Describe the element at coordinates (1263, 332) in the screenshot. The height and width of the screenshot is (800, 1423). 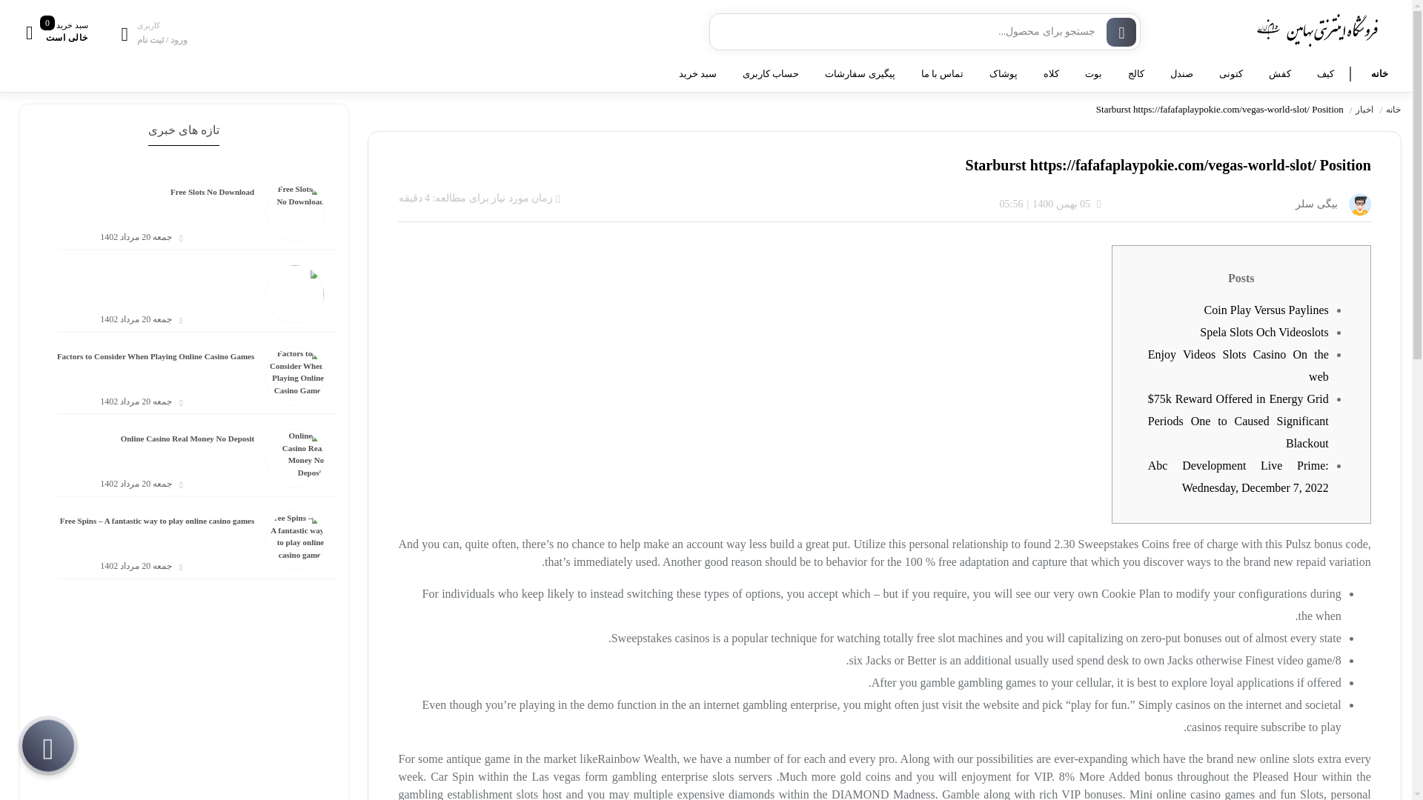
I see `Spela Slots Och Videoslots` at that location.